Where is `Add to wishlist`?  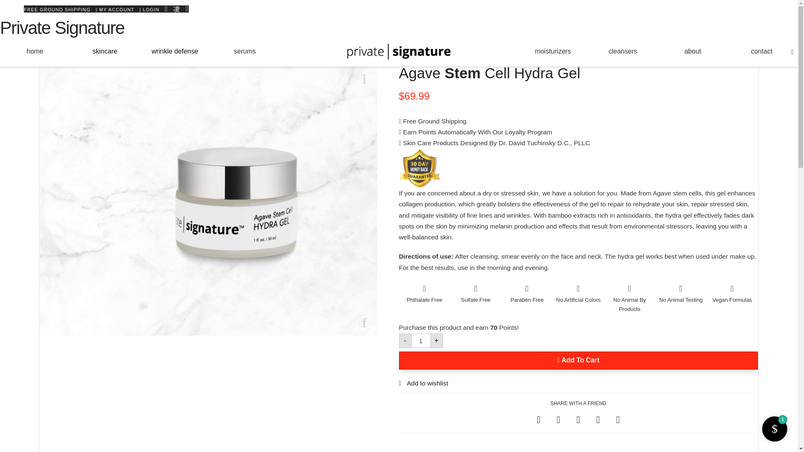 Add to wishlist is located at coordinates (423, 383).